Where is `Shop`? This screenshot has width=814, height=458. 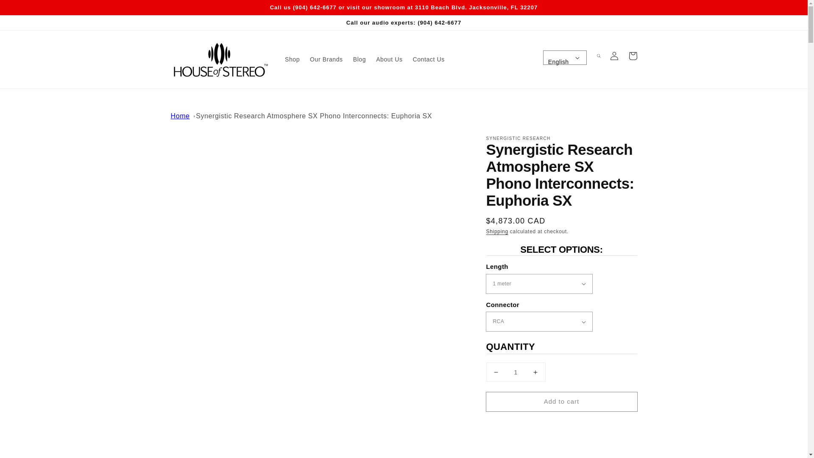 Shop is located at coordinates (292, 59).